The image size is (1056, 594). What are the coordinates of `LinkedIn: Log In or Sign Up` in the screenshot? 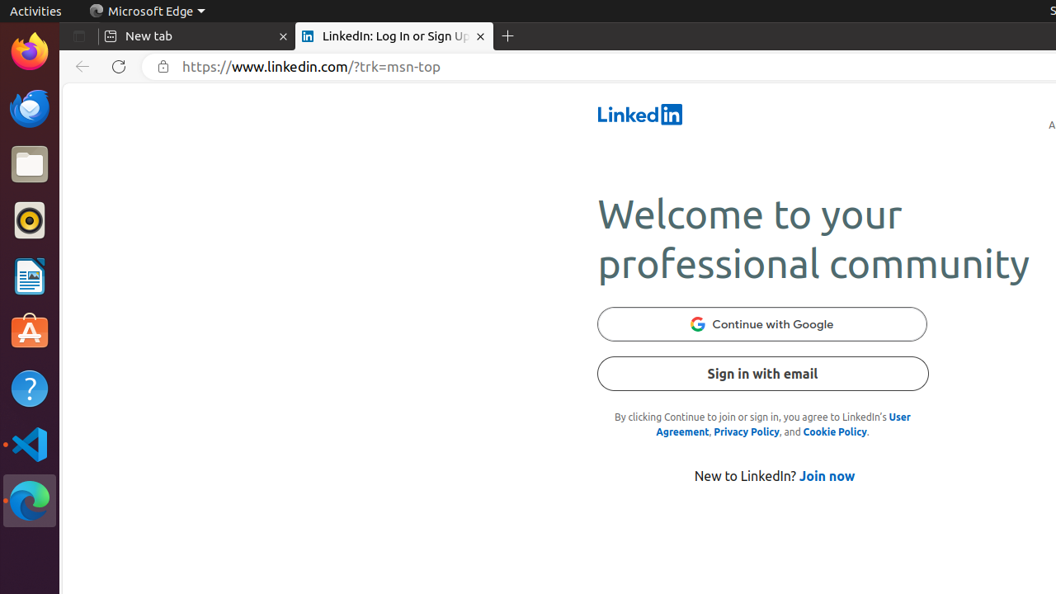 It's located at (394, 36).